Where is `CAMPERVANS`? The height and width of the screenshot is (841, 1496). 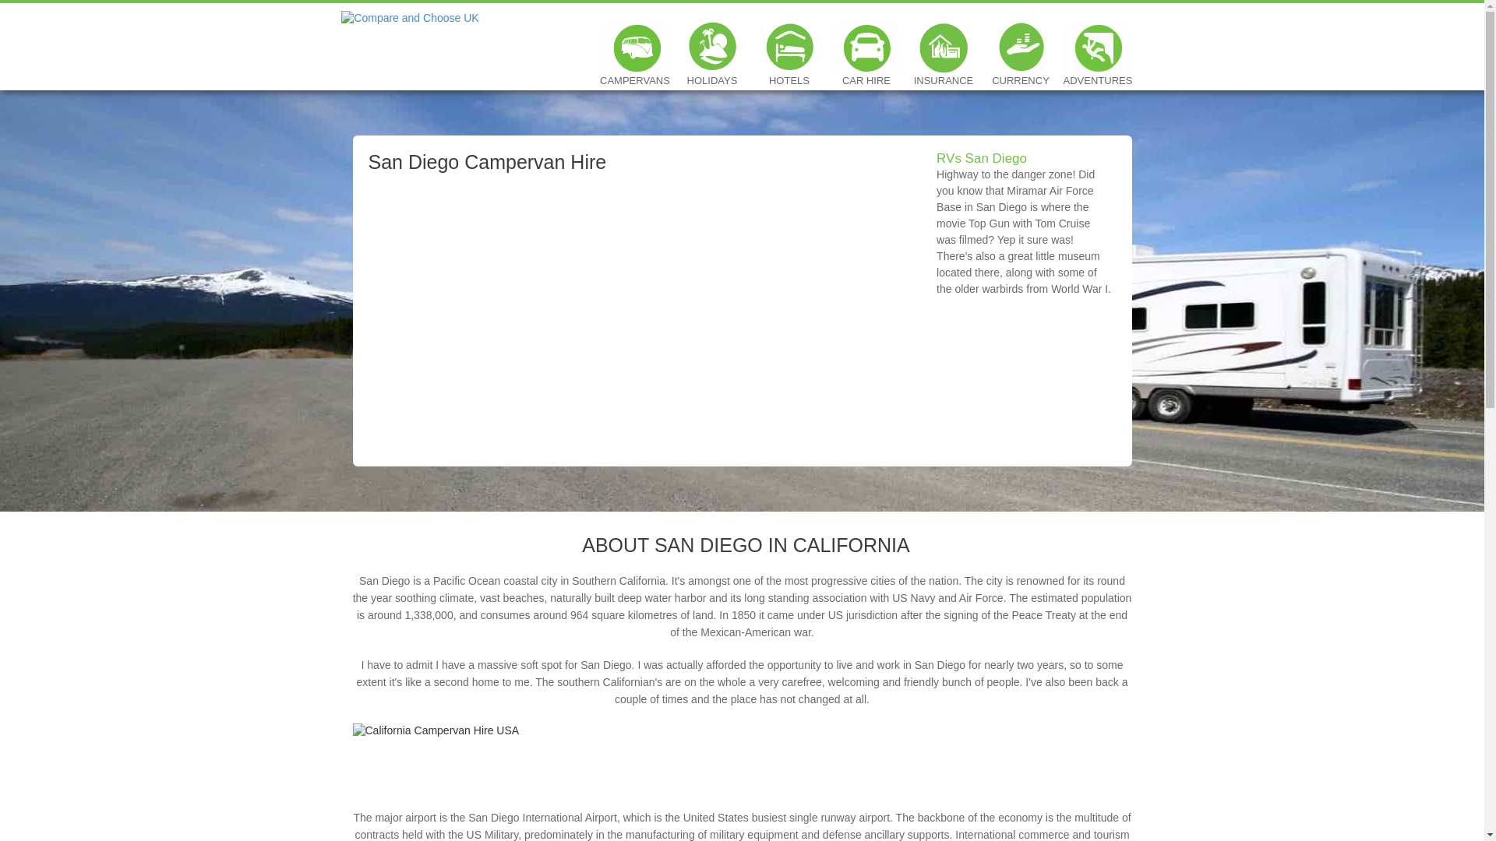
CAMPERVANS is located at coordinates (634, 48).